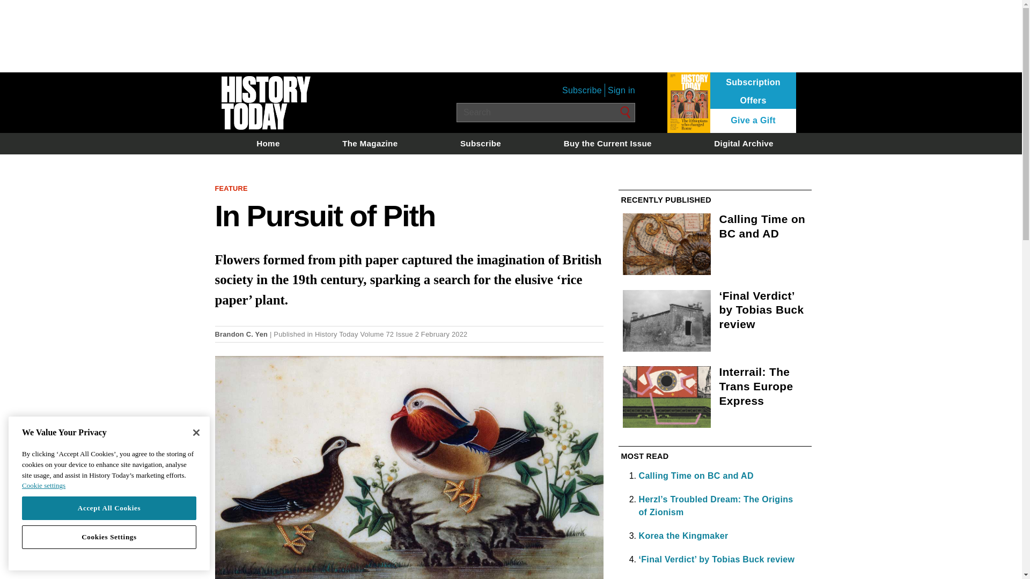  I want to click on Search, so click(626, 113).